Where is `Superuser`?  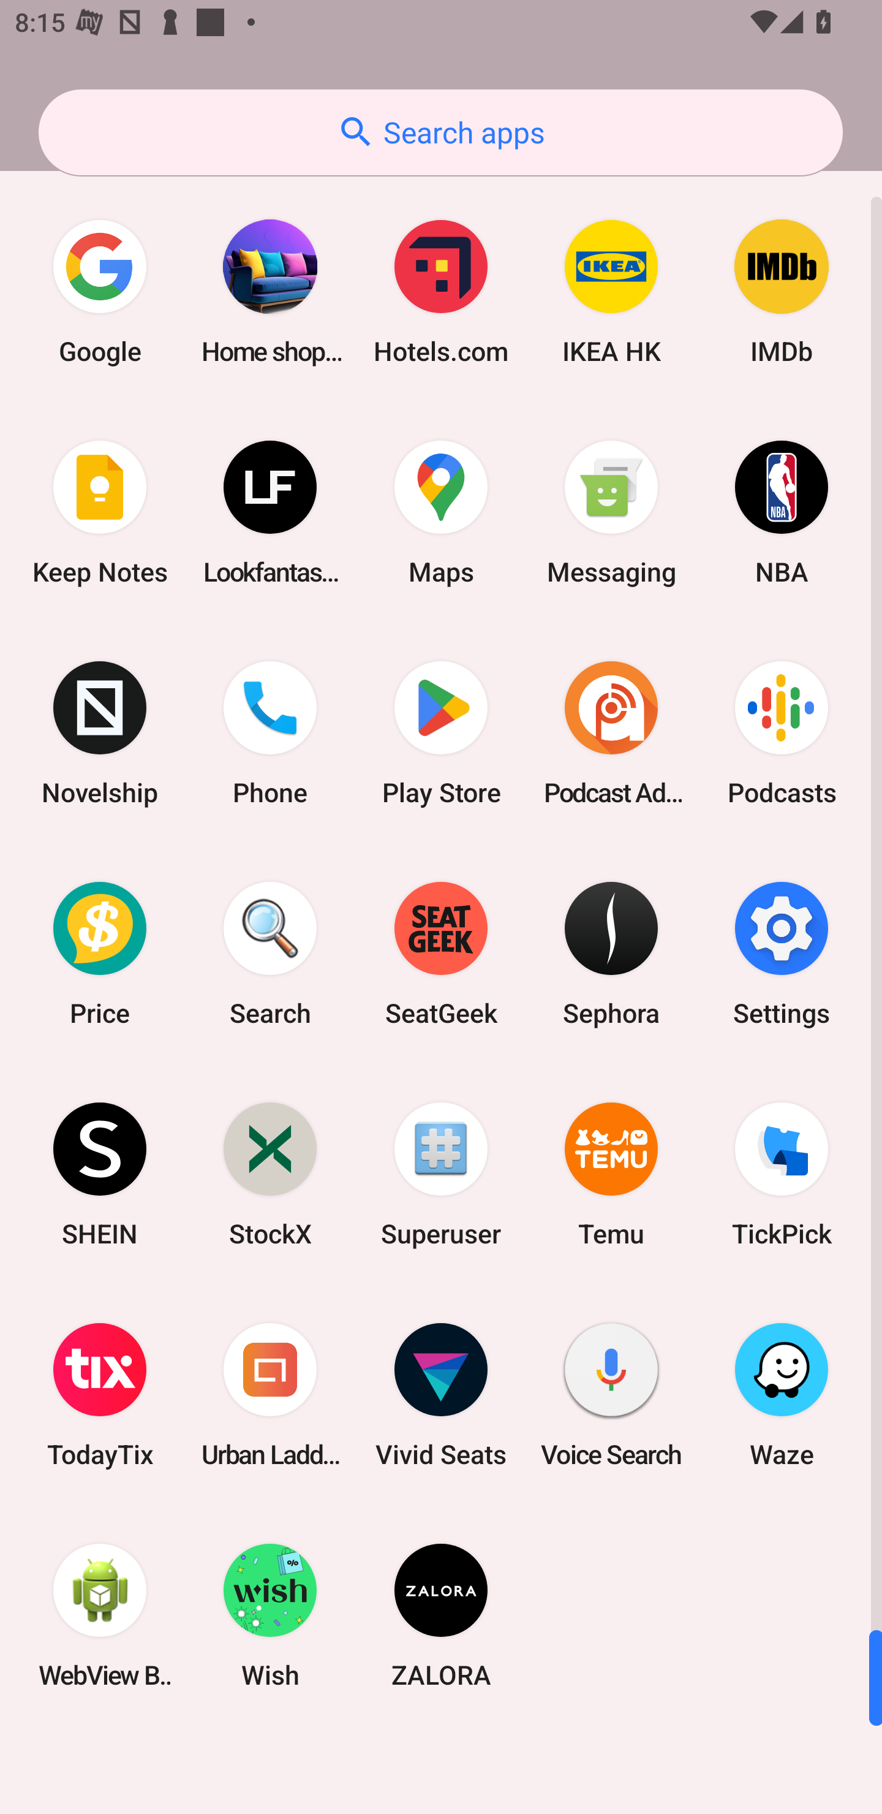
Superuser is located at coordinates (441, 1173).